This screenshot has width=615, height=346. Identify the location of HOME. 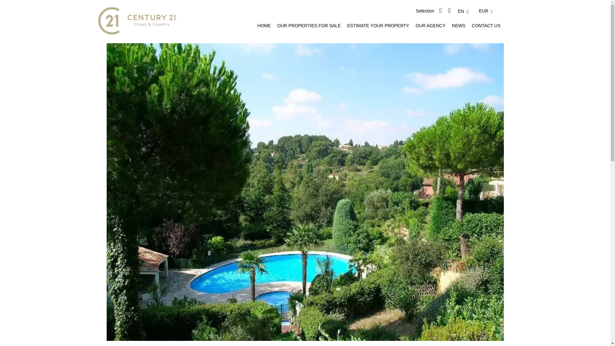
(264, 26).